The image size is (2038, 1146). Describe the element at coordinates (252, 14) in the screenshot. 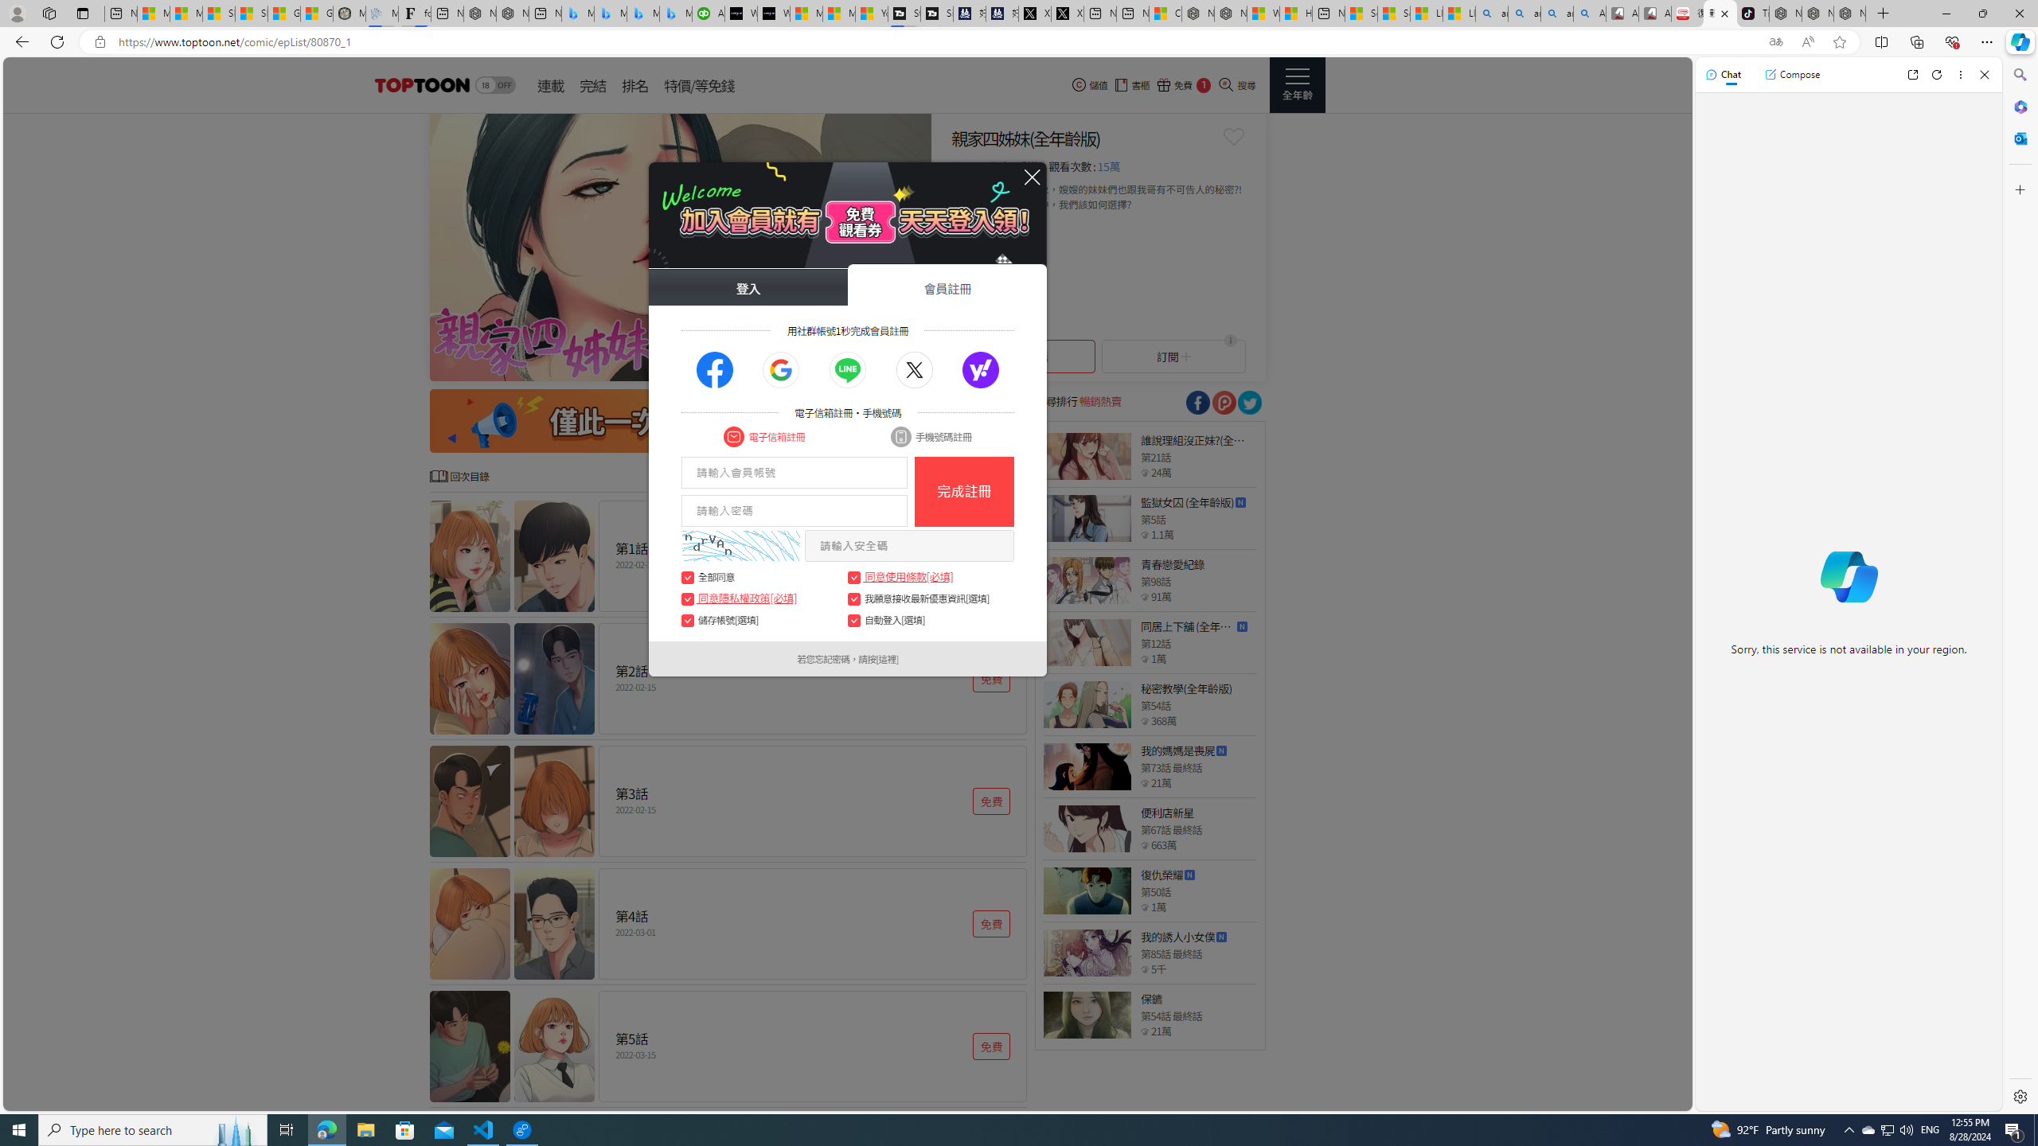

I see `Shanghai, China weather forecast | Microsoft Weather` at that location.